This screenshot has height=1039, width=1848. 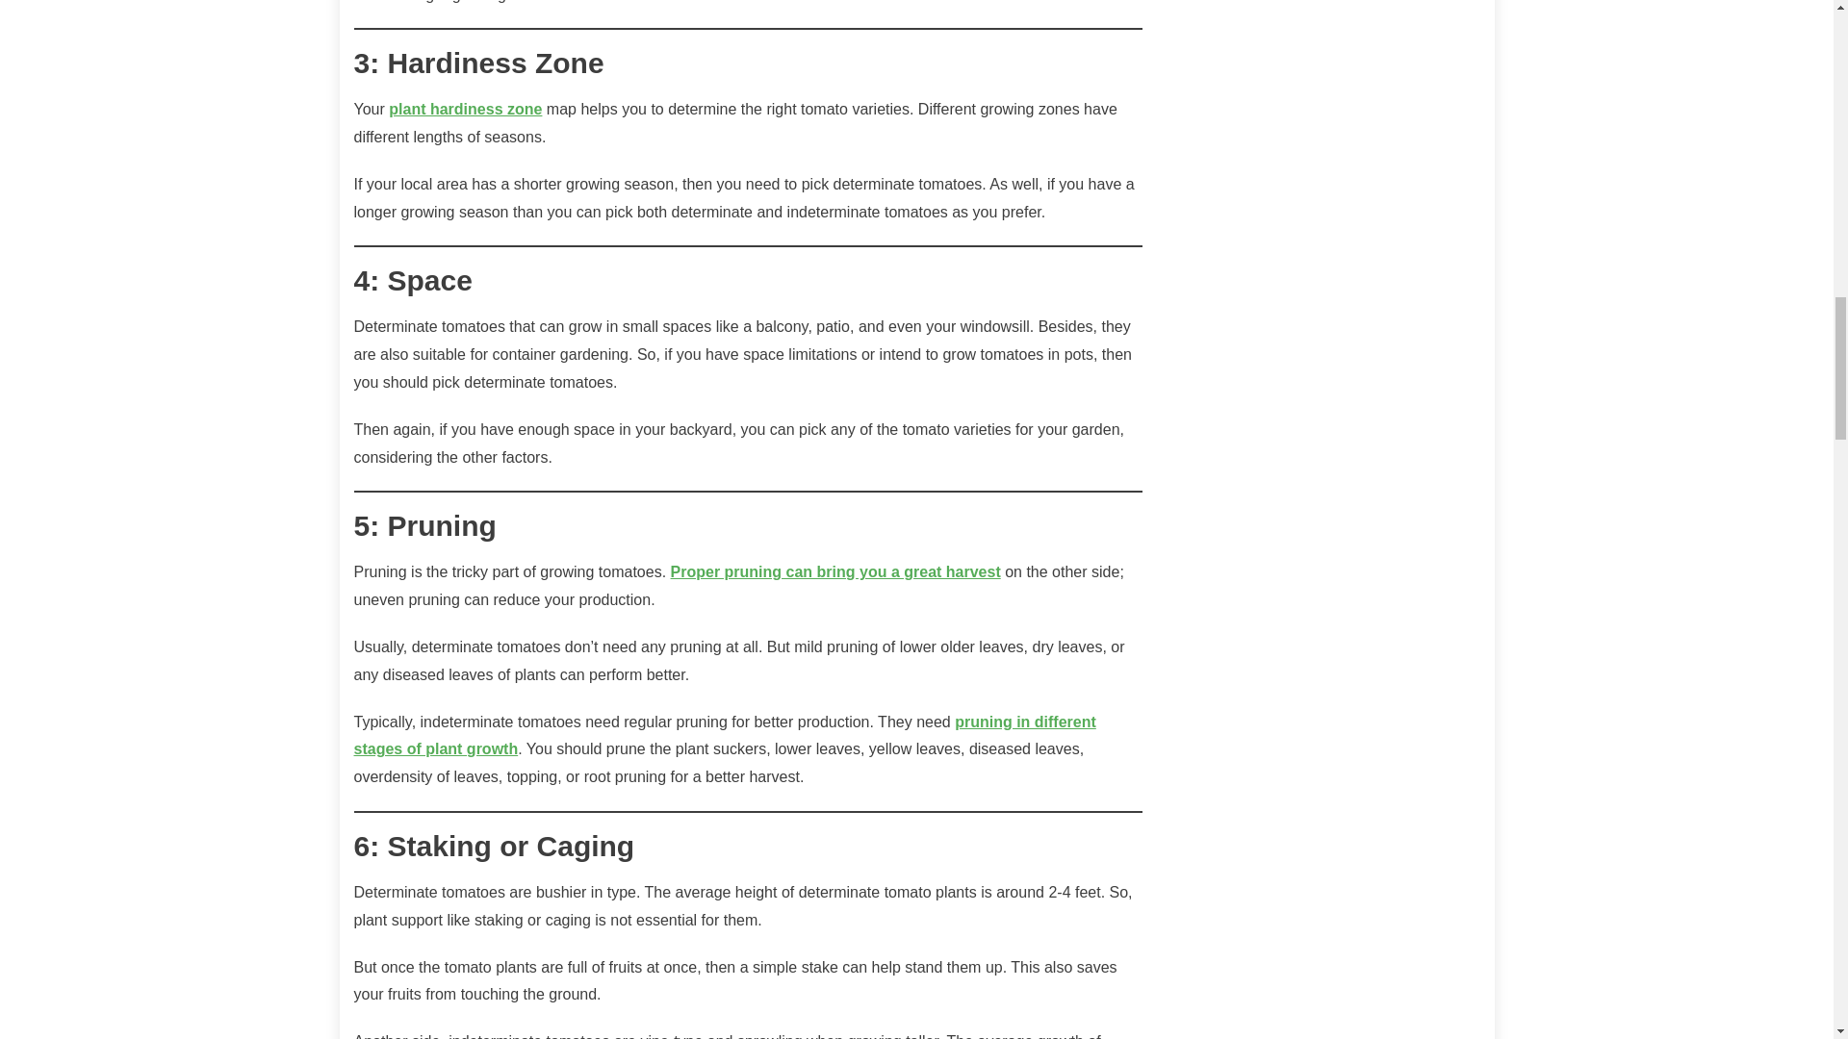 What do you see at coordinates (725, 735) in the screenshot?
I see `pruning in different stages of plant growth` at bounding box center [725, 735].